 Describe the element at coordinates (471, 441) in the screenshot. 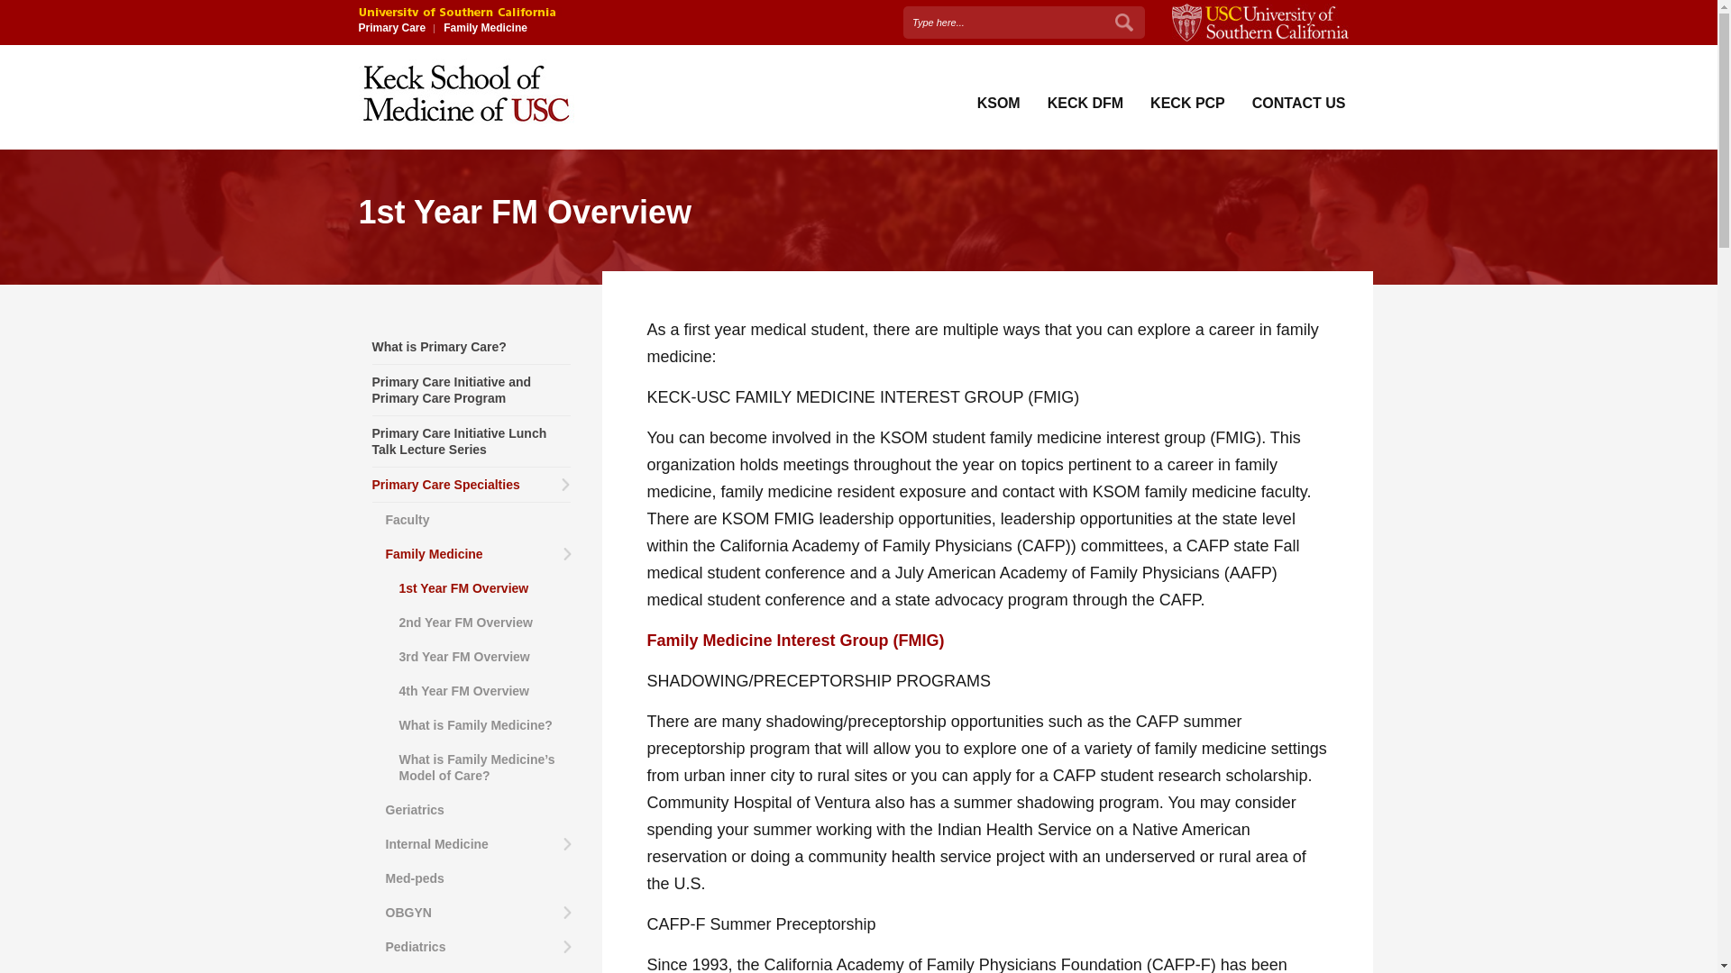

I see `Primary Care Initiative Lunch Talk Lecture Series` at that location.